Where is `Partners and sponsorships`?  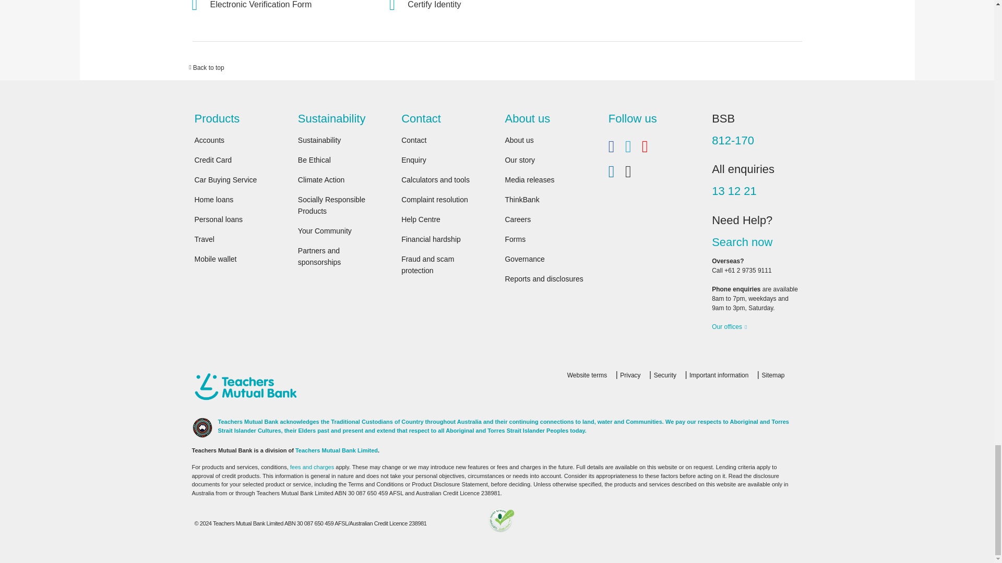
Partners and sponsorships is located at coordinates (319, 256).